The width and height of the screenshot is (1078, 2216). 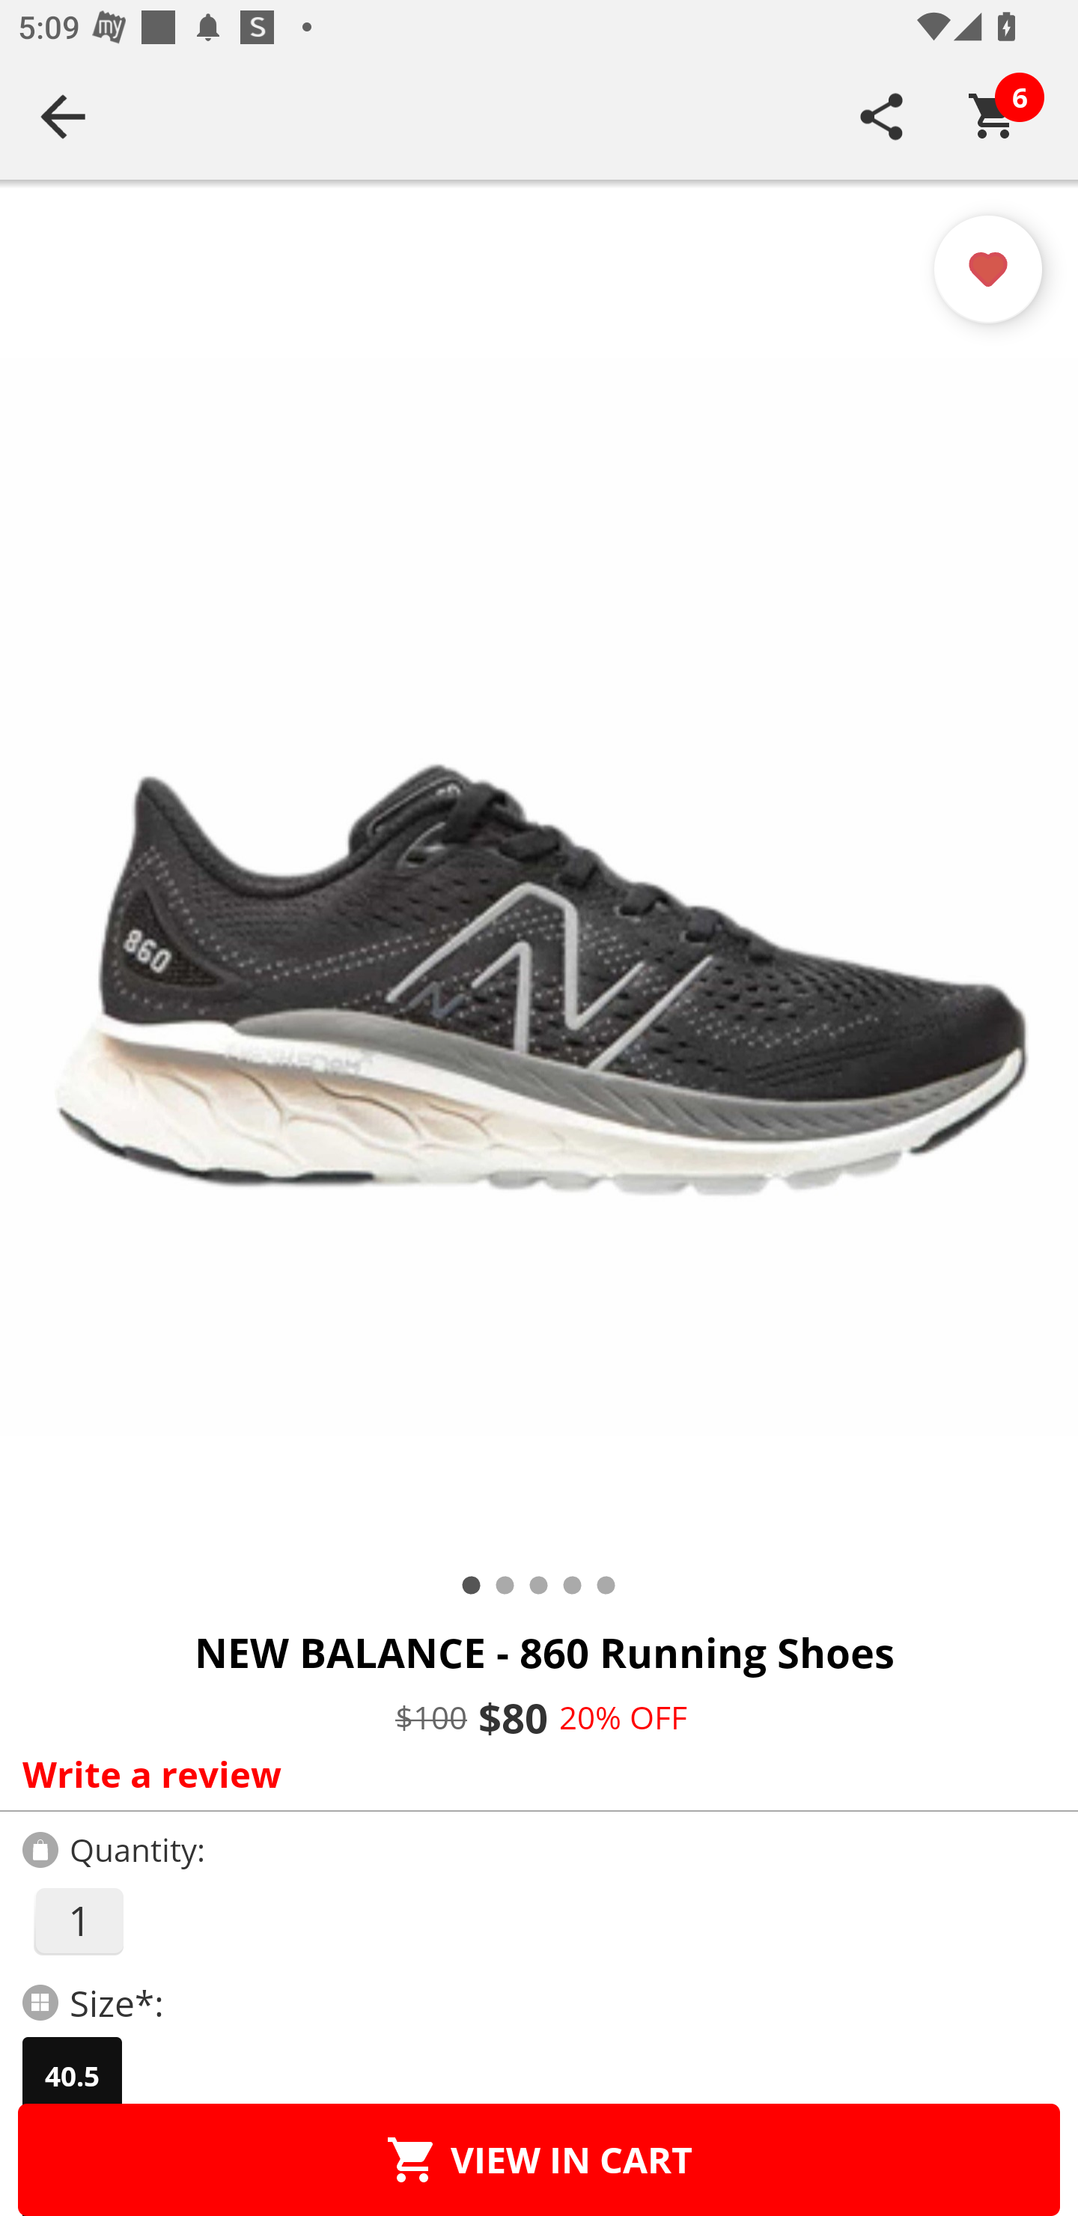 What do you see at coordinates (533, 1774) in the screenshot?
I see `Write a review` at bounding box center [533, 1774].